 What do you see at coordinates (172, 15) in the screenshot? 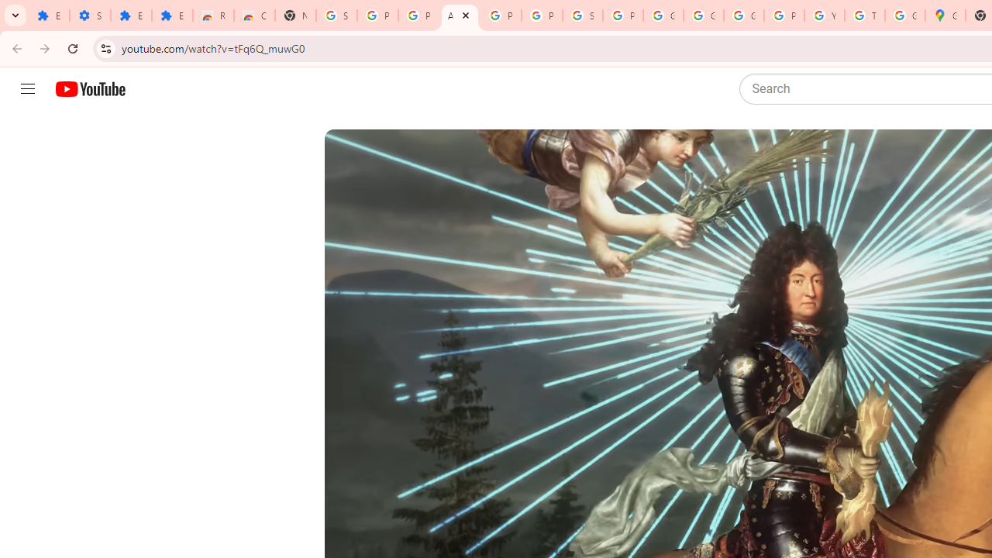
I see `Extensions` at bounding box center [172, 15].